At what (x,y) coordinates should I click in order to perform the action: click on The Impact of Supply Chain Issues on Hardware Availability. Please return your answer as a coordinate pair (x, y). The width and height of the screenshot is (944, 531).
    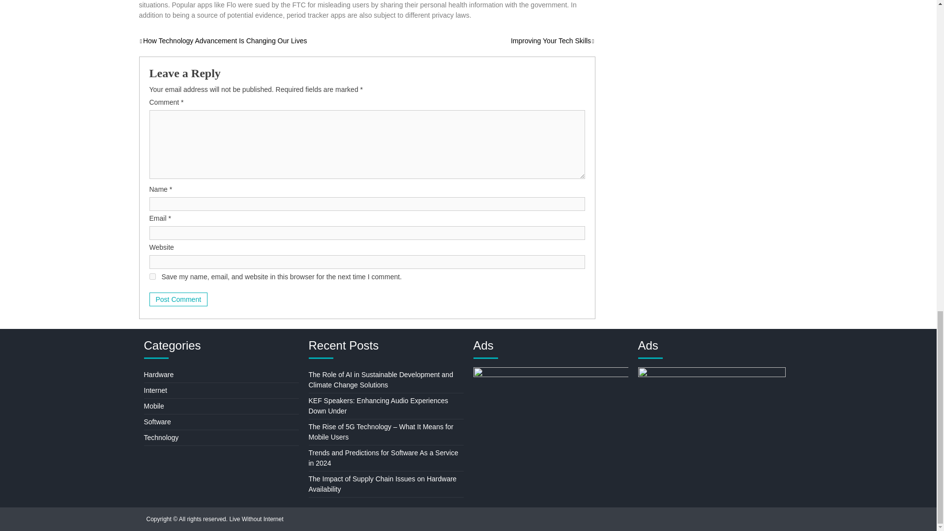
    Looking at the image, I should click on (383, 484).